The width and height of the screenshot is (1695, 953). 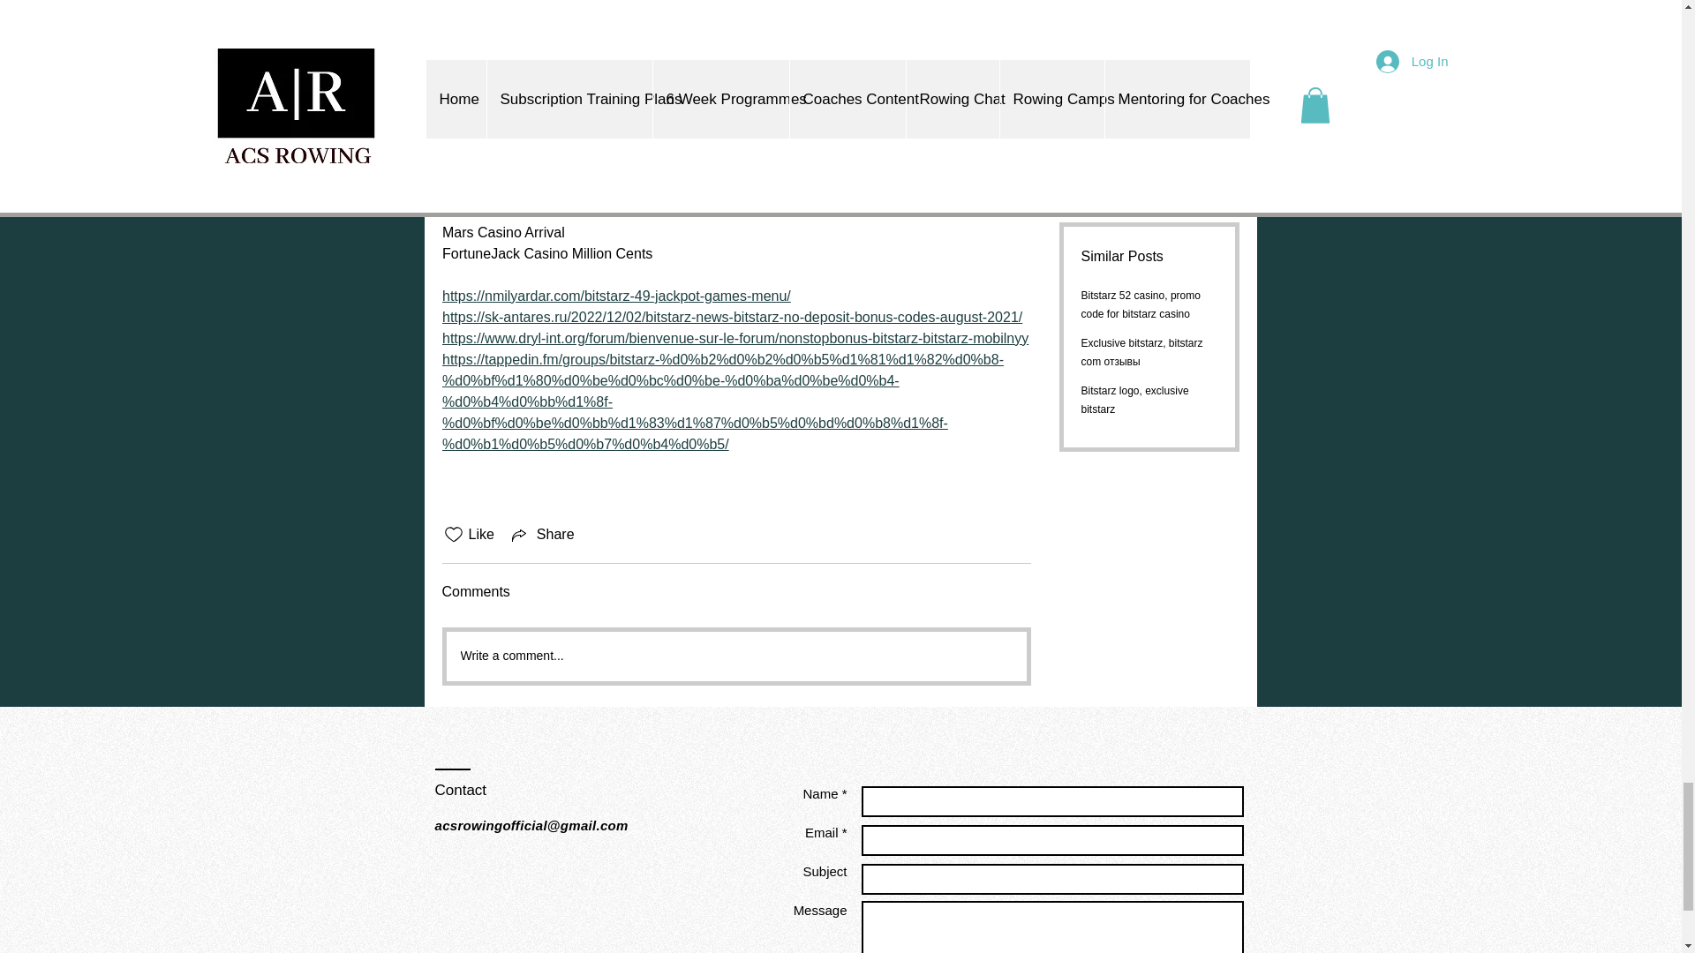 I want to click on Write a comment..., so click(x=736, y=657).